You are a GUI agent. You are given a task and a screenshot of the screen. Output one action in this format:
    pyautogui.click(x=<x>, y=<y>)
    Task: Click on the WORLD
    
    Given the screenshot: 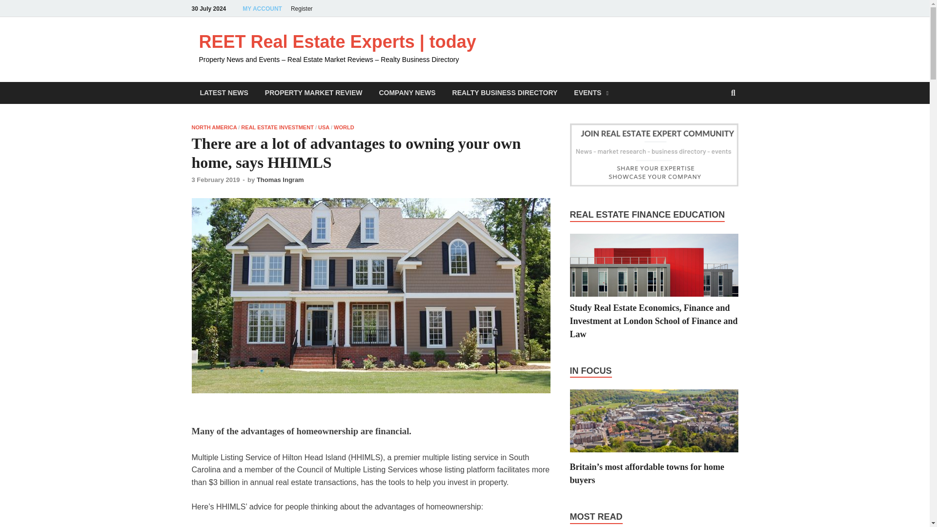 What is the action you would take?
    pyautogui.click(x=344, y=127)
    